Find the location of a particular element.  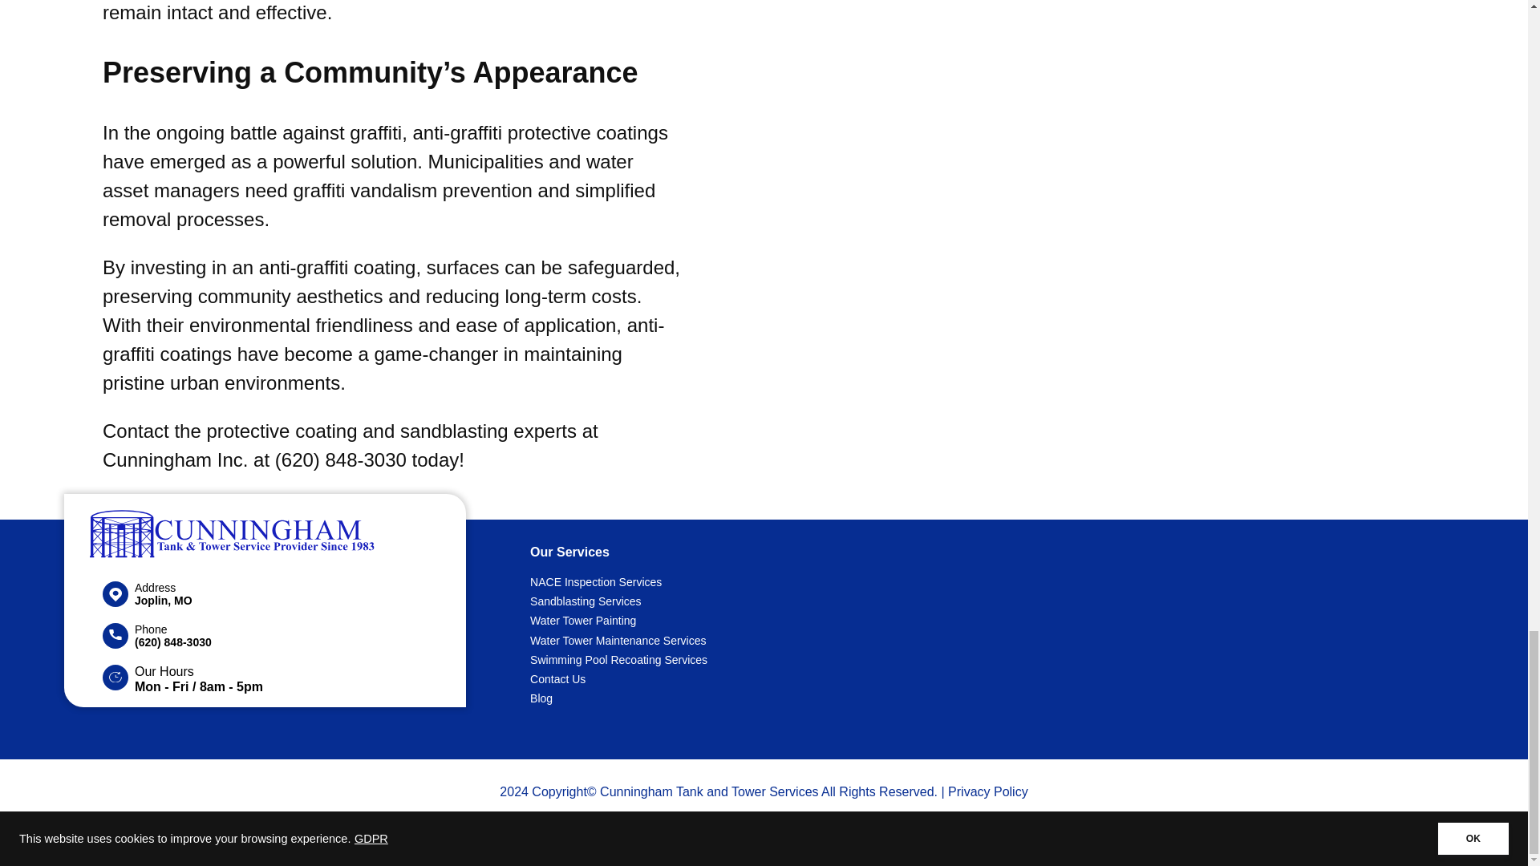

NACE Inspection Services is located at coordinates (728, 581).